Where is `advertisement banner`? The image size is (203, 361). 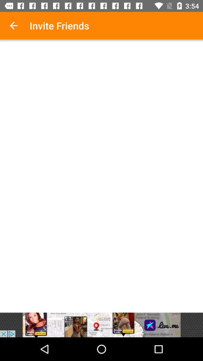
advertisement banner is located at coordinates (101, 325).